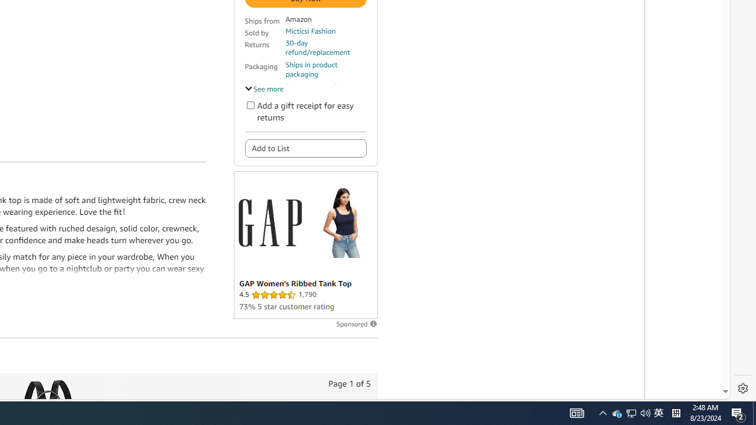 This screenshot has width=756, height=425. What do you see at coordinates (305, 244) in the screenshot?
I see `Sponsored ad` at bounding box center [305, 244].